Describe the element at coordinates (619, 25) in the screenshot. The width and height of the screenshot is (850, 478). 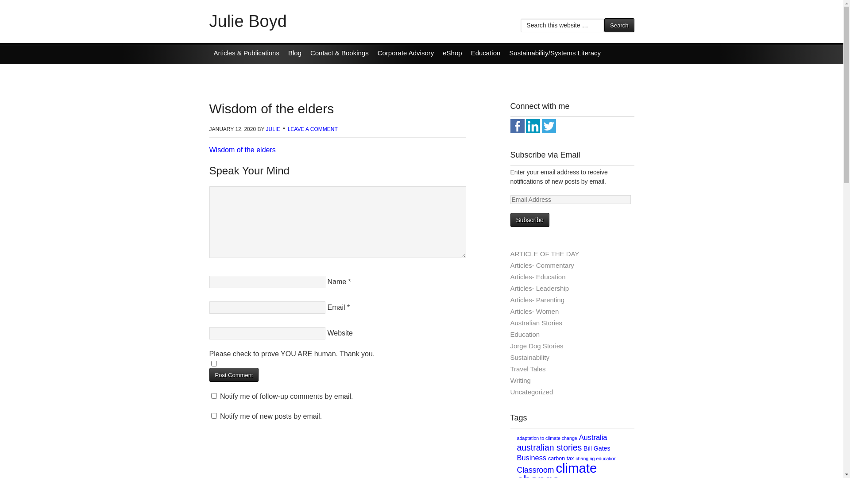
I see `Search` at that location.